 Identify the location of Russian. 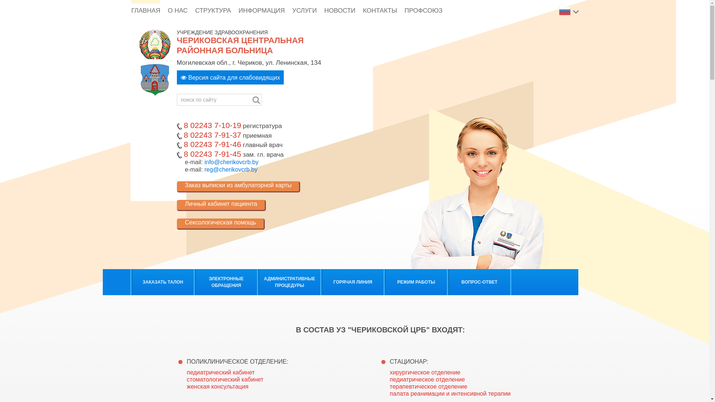
(565, 10).